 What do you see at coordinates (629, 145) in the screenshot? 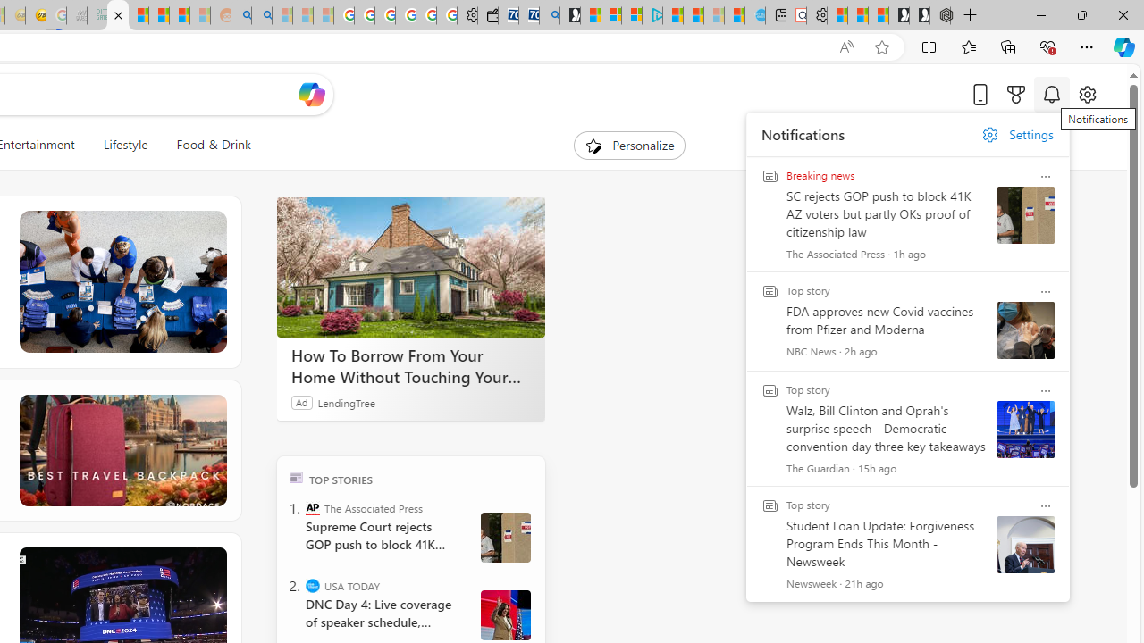
I see `Personalize` at bounding box center [629, 145].